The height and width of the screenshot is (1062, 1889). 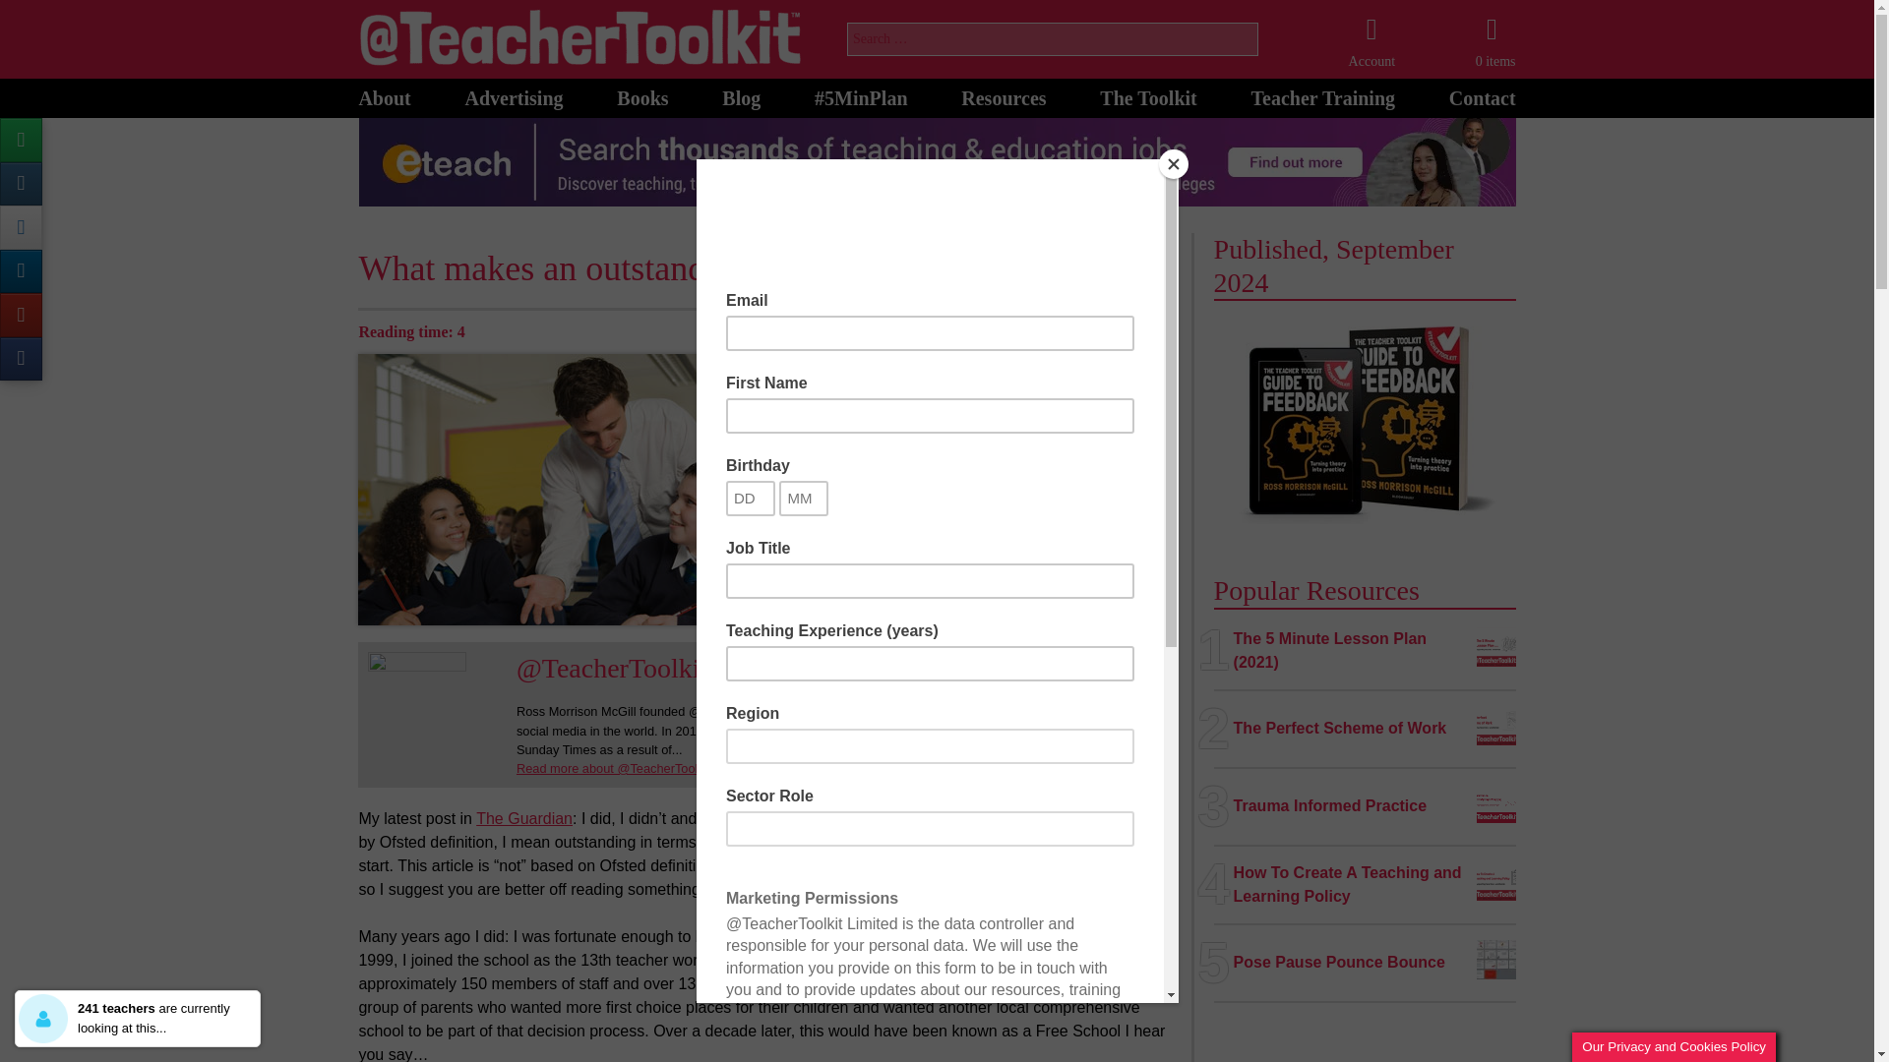 I want to click on About, so click(x=384, y=92).